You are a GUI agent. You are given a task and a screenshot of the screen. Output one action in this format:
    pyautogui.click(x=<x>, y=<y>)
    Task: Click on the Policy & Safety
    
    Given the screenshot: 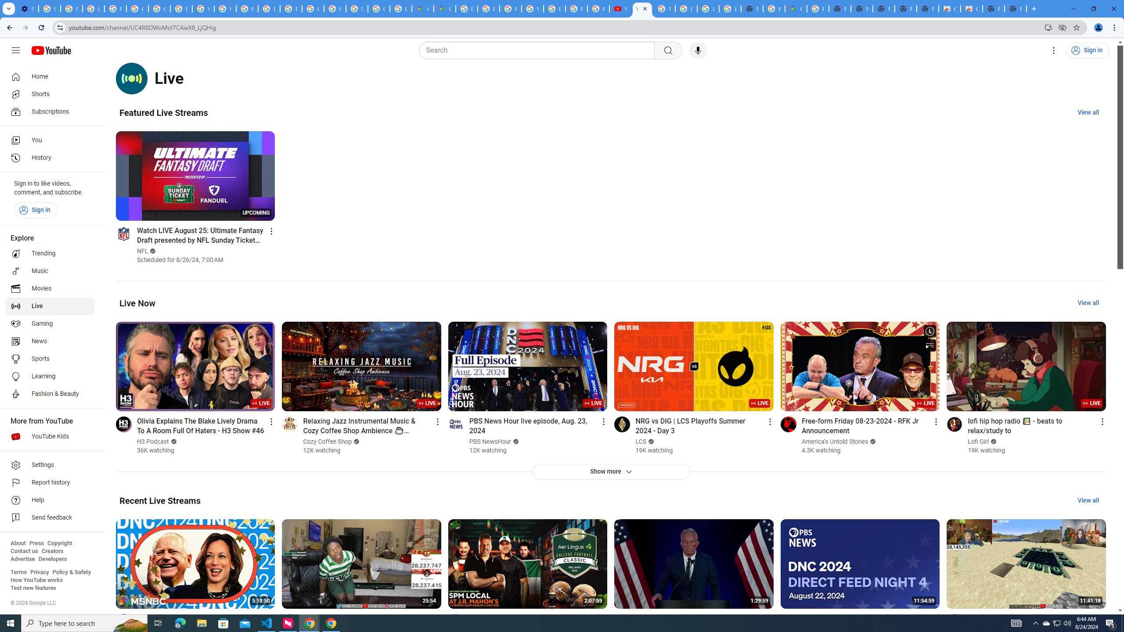 What is the action you would take?
    pyautogui.click(x=71, y=572)
    